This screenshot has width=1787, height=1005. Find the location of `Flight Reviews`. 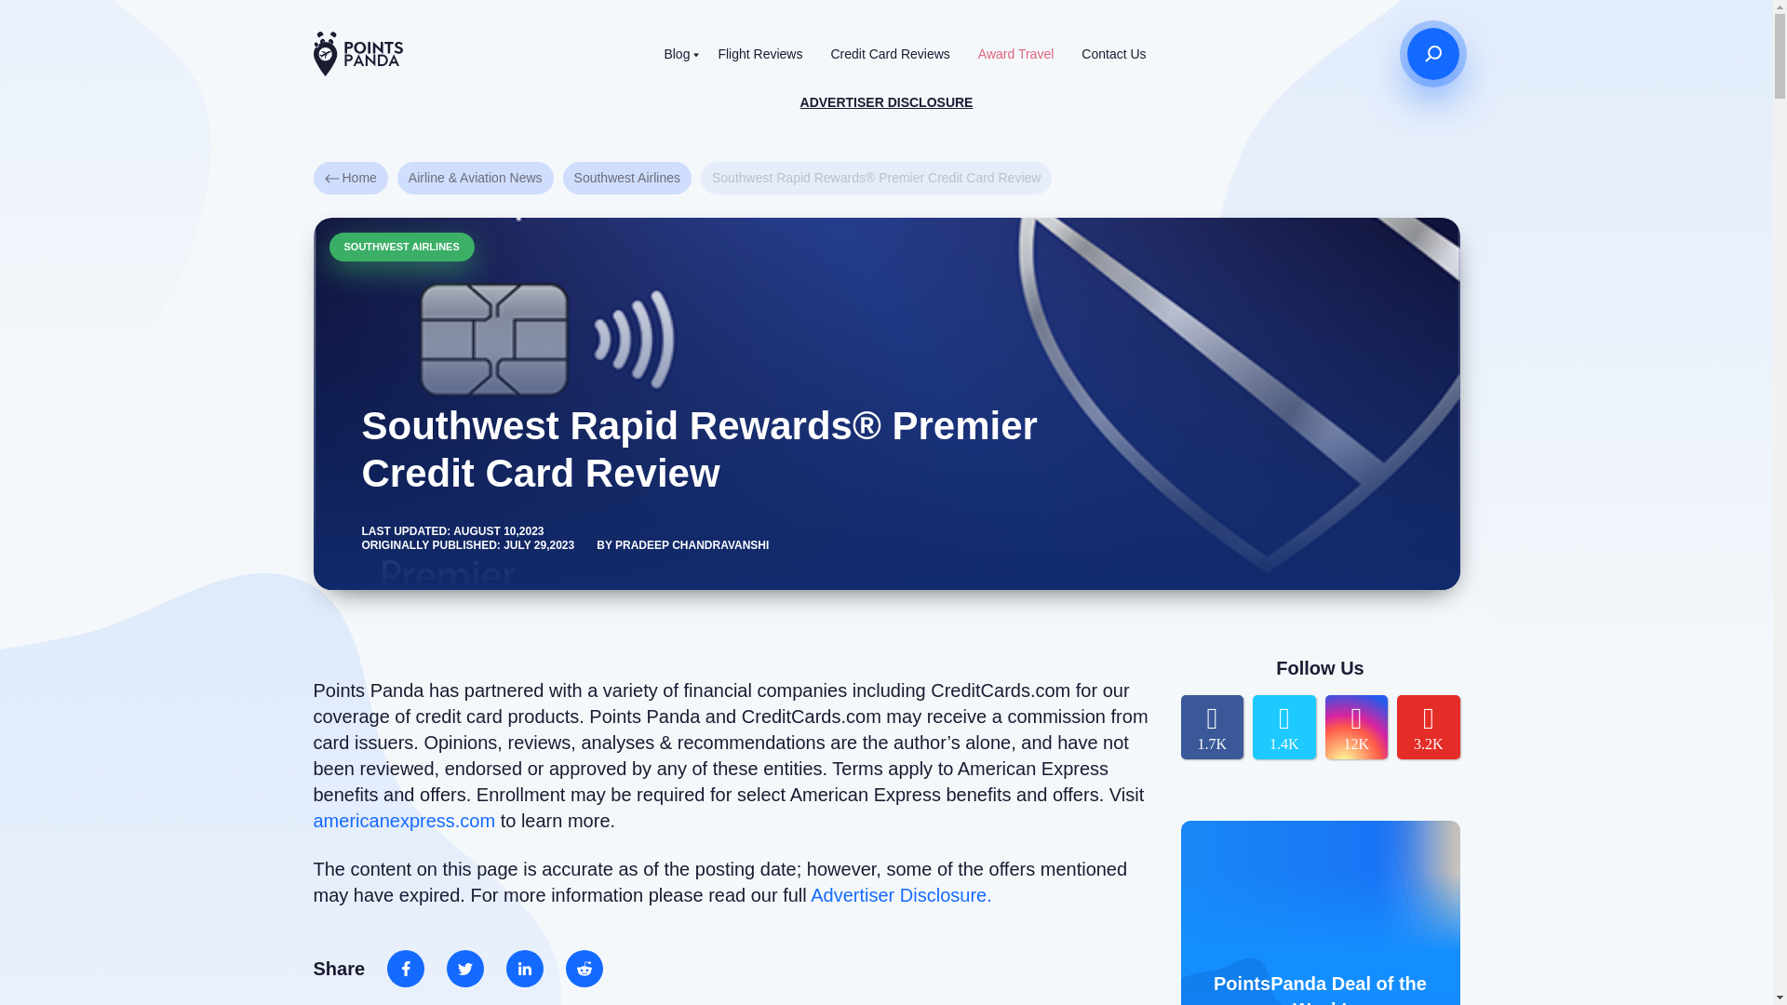

Flight Reviews is located at coordinates (759, 54).